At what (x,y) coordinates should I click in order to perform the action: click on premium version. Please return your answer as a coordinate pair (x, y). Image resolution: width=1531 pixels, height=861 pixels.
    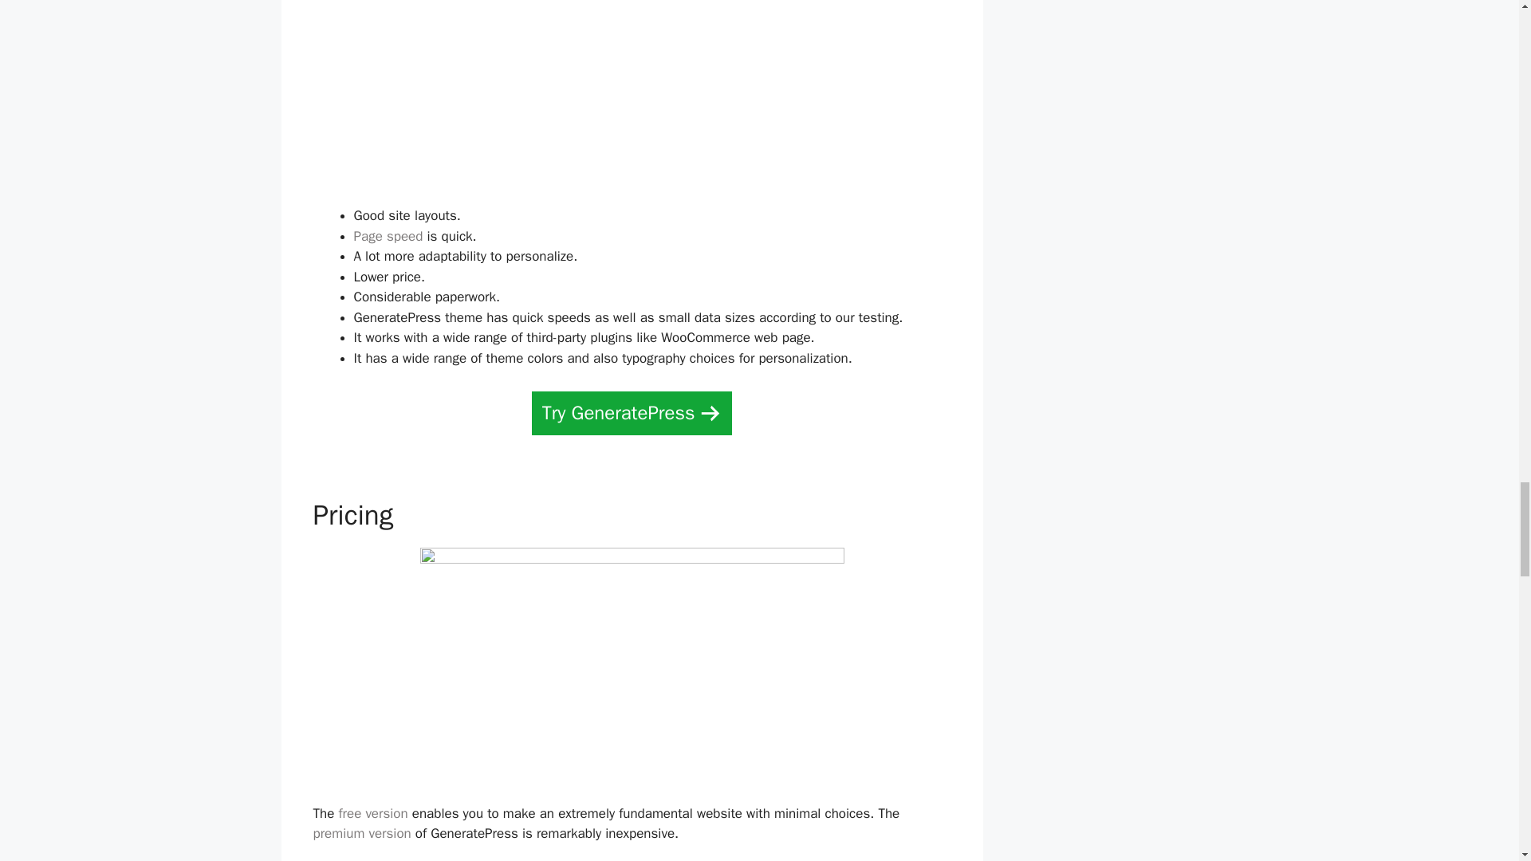
    Looking at the image, I should click on (360, 833).